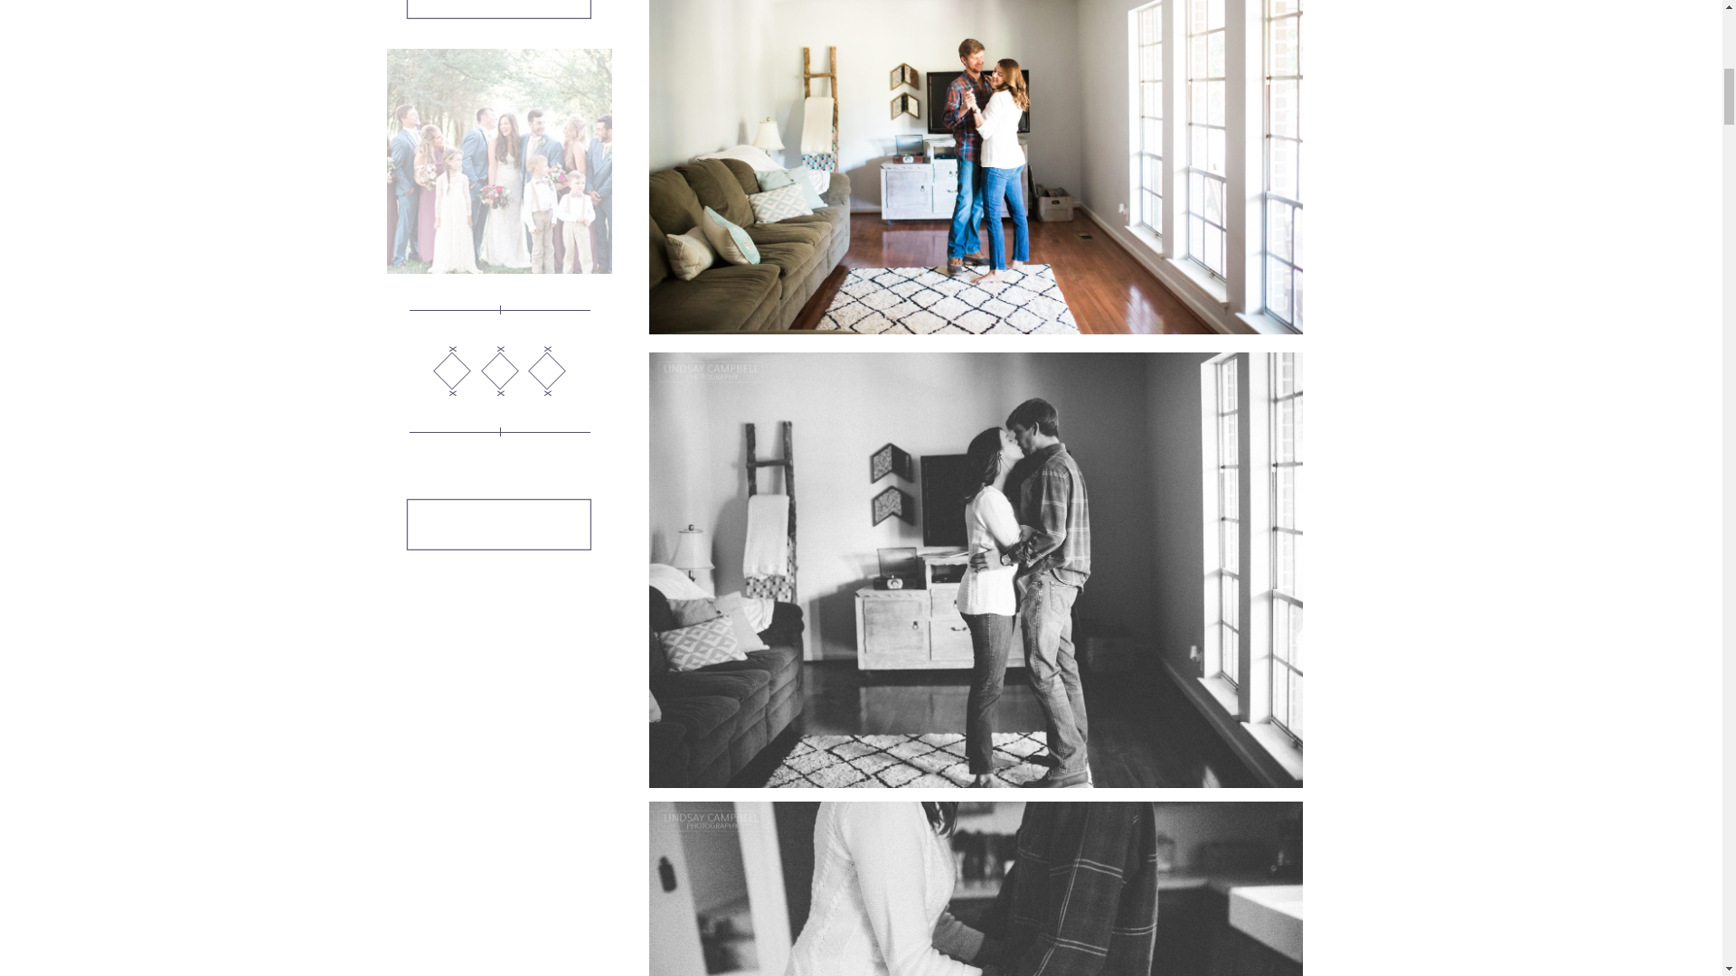 This screenshot has height=976, width=1736. What do you see at coordinates (546, 371) in the screenshot?
I see `p` at bounding box center [546, 371].